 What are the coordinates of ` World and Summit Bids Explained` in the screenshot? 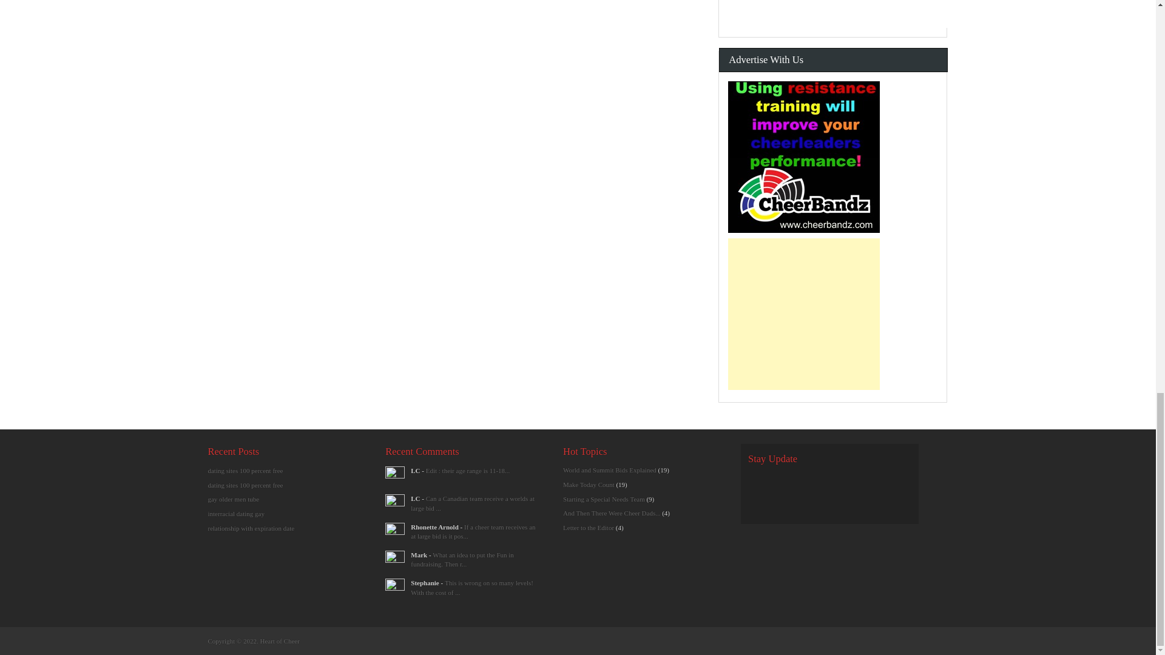 It's located at (468, 471).